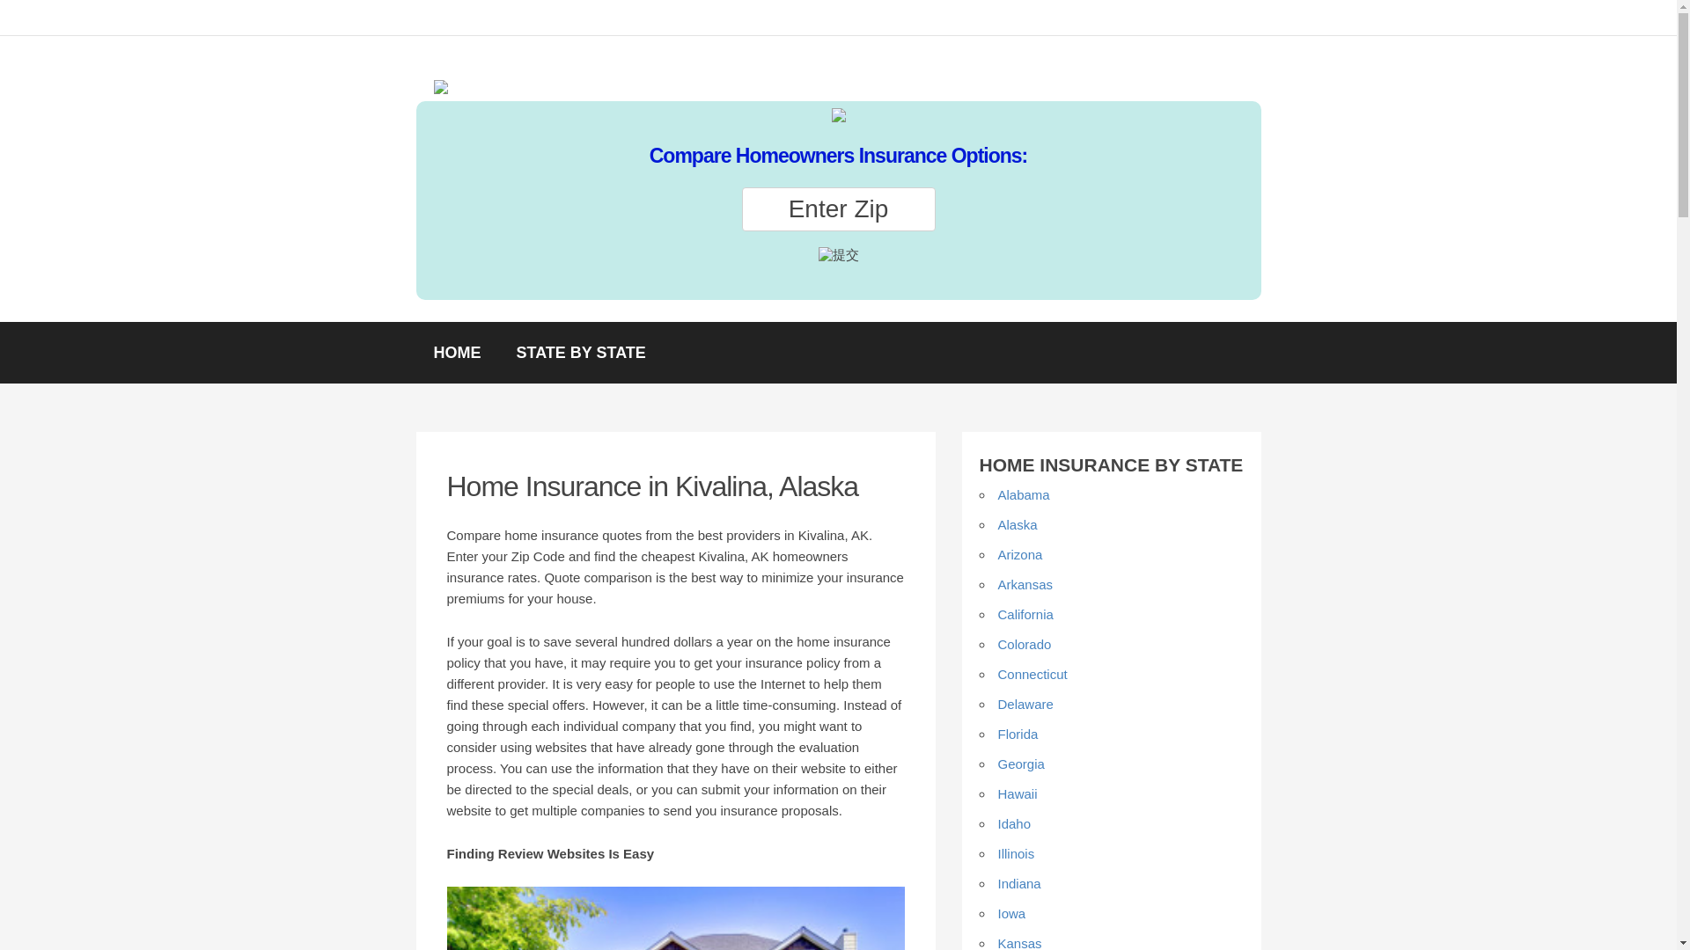 The image size is (1690, 950). I want to click on Florida, so click(1018, 734).